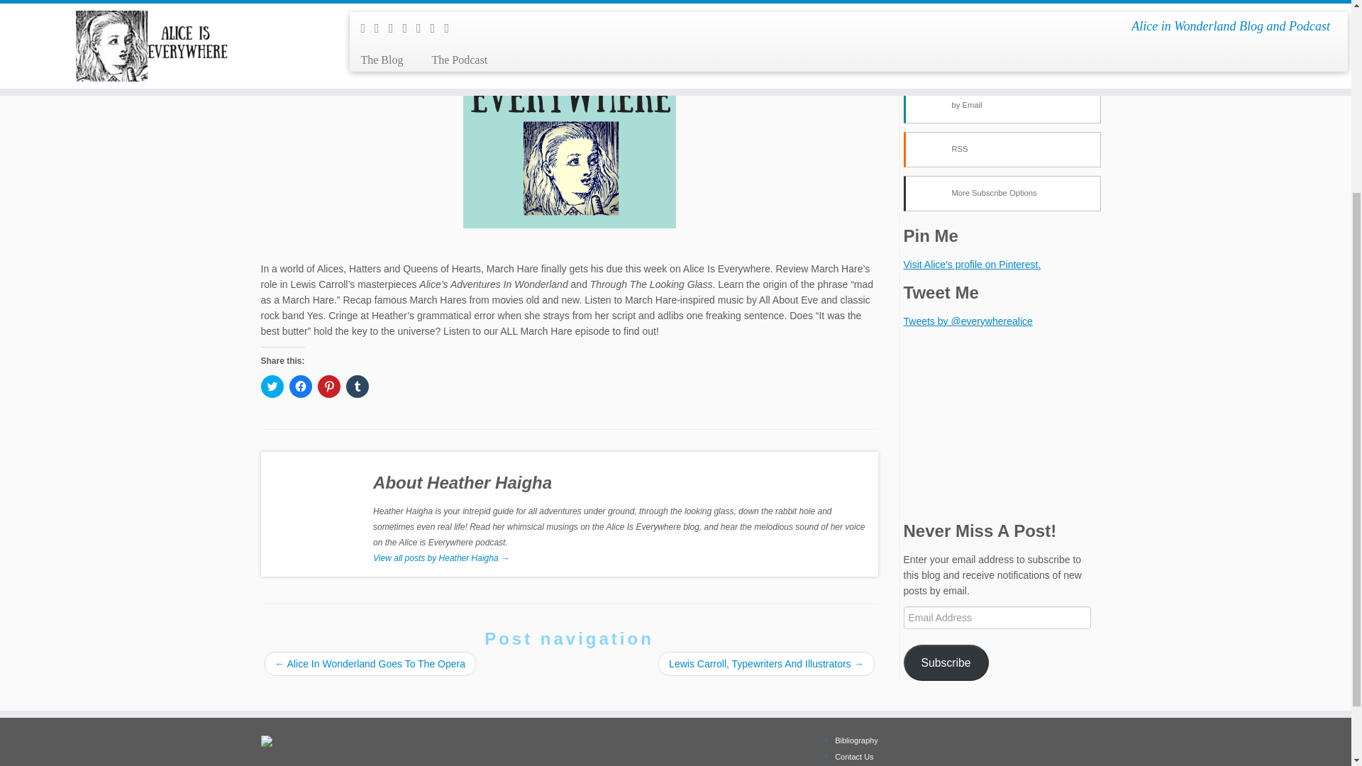  What do you see at coordinates (344, 1) in the screenshot?
I see `Apple Podcasts` at bounding box center [344, 1].